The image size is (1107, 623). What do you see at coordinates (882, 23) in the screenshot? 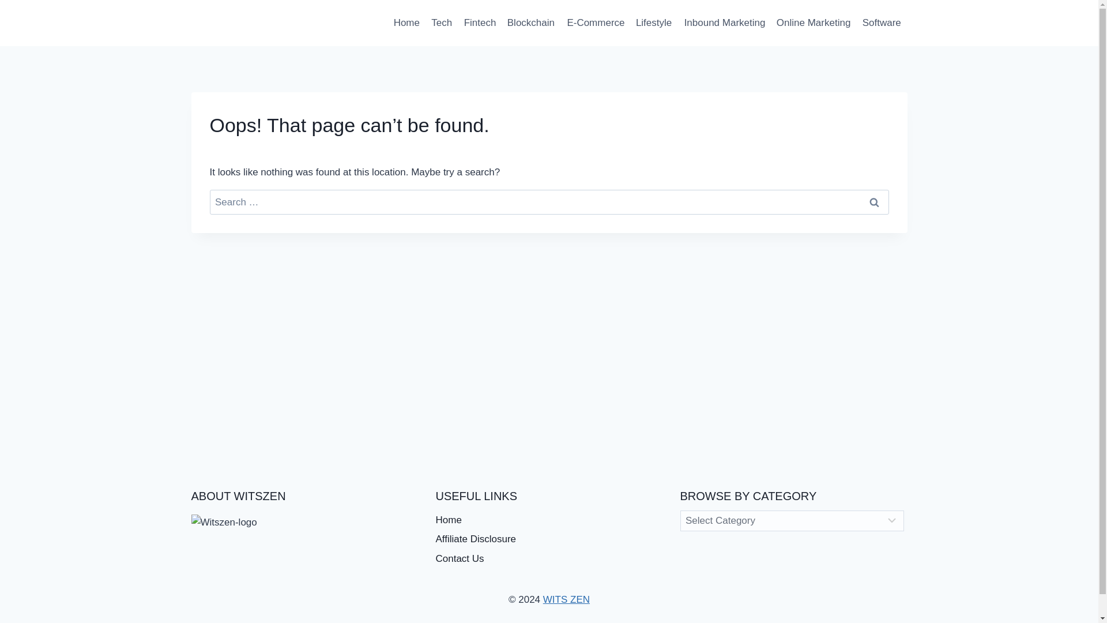
I see `Software` at bounding box center [882, 23].